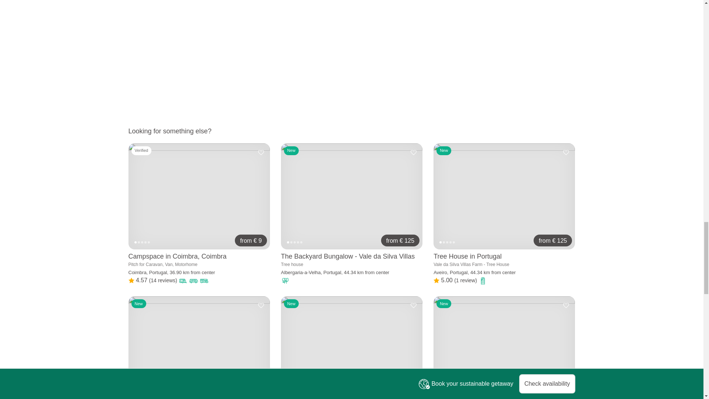 This screenshot has height=399, width=709. What do you see at coordinates (414, 305) in the screenshot?
I see `Save` at bounding box center [414, 305].